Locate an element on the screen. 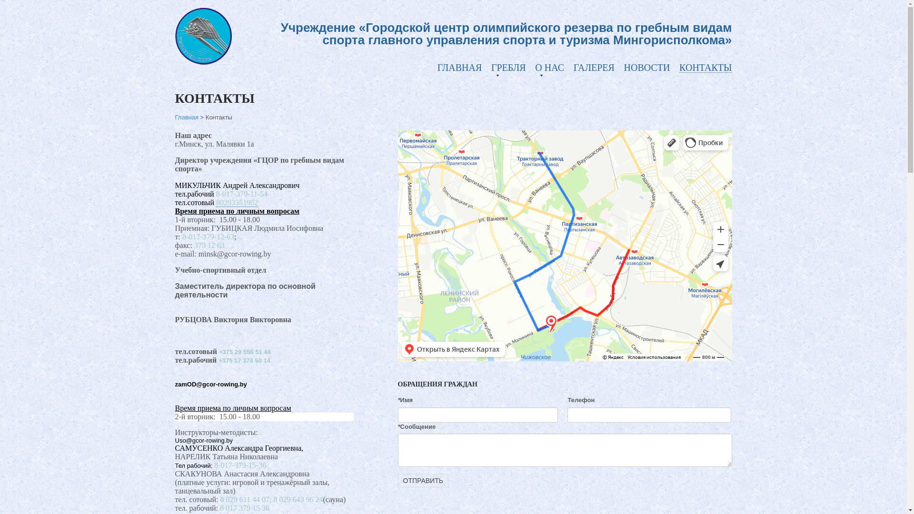 This screenshot has width=914, height=514. 80293351952 is located at coordinates (237, 203).